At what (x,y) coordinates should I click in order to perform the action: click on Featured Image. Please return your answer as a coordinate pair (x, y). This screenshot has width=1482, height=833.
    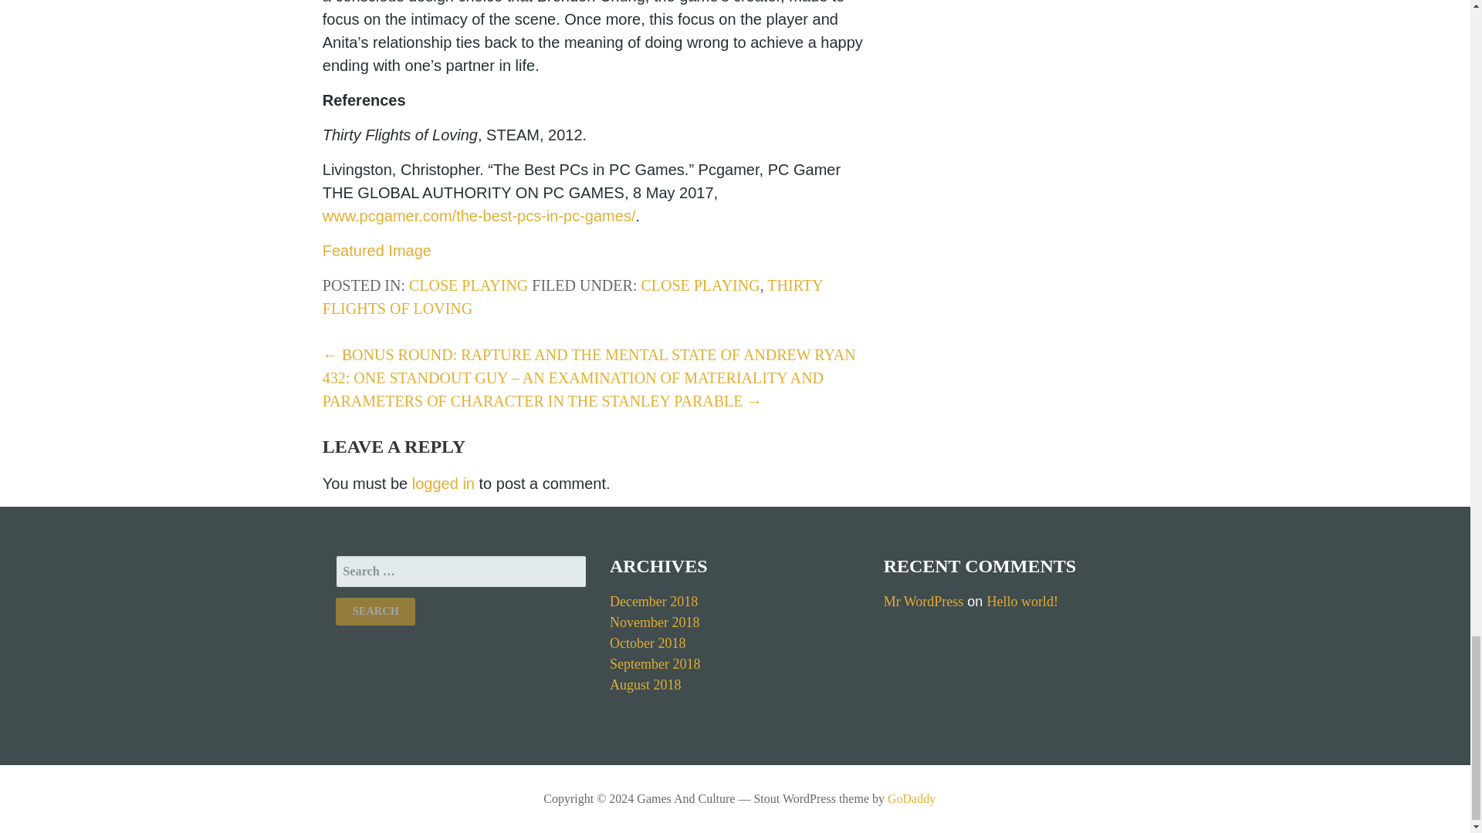
    Looking at the image, I should click on (377, 250).